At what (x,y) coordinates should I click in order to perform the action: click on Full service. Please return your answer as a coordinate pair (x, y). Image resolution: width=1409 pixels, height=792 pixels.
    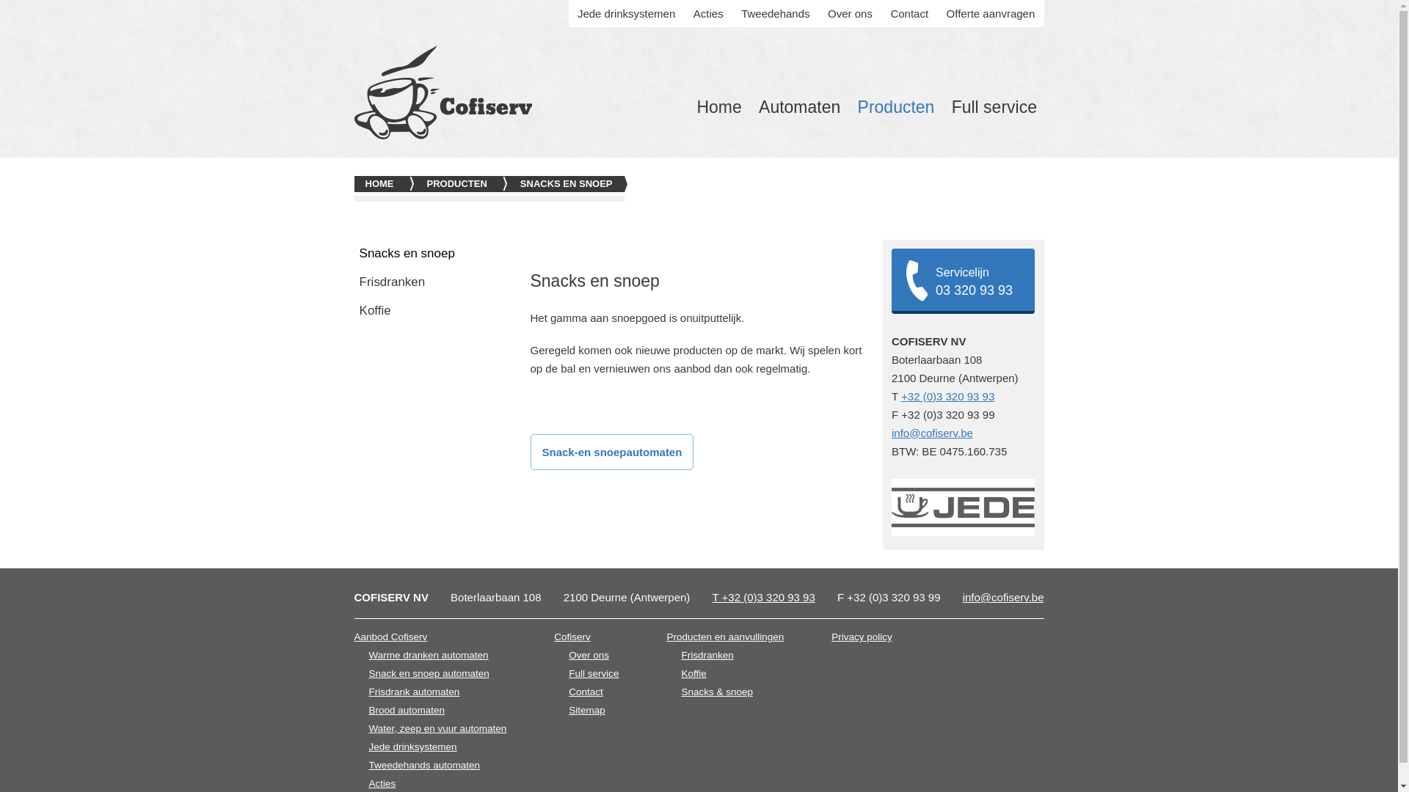
    Looking at the image, I should click on (994, 107).